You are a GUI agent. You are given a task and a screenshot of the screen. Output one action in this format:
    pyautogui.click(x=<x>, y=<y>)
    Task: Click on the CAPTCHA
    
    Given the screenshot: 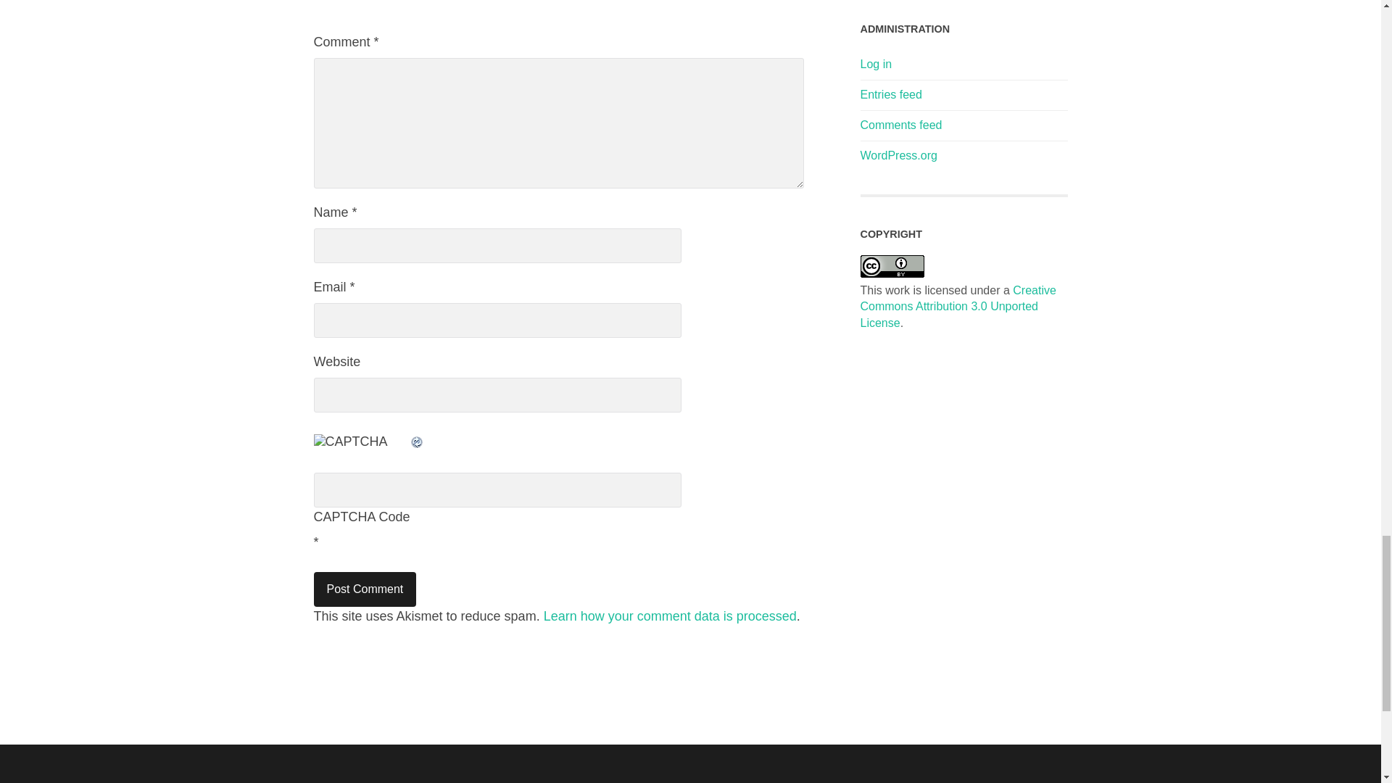 What is the action you would take?
    pyautogui.click(x=361, y=449)
    